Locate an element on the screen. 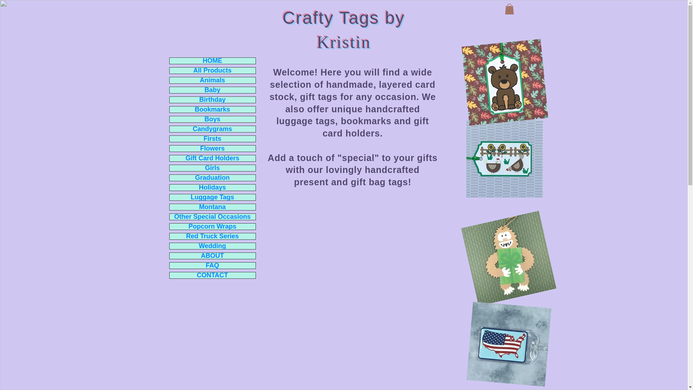 The width and height of the screenshot is (693, 390). Montana is located at coordinates (213, 207).